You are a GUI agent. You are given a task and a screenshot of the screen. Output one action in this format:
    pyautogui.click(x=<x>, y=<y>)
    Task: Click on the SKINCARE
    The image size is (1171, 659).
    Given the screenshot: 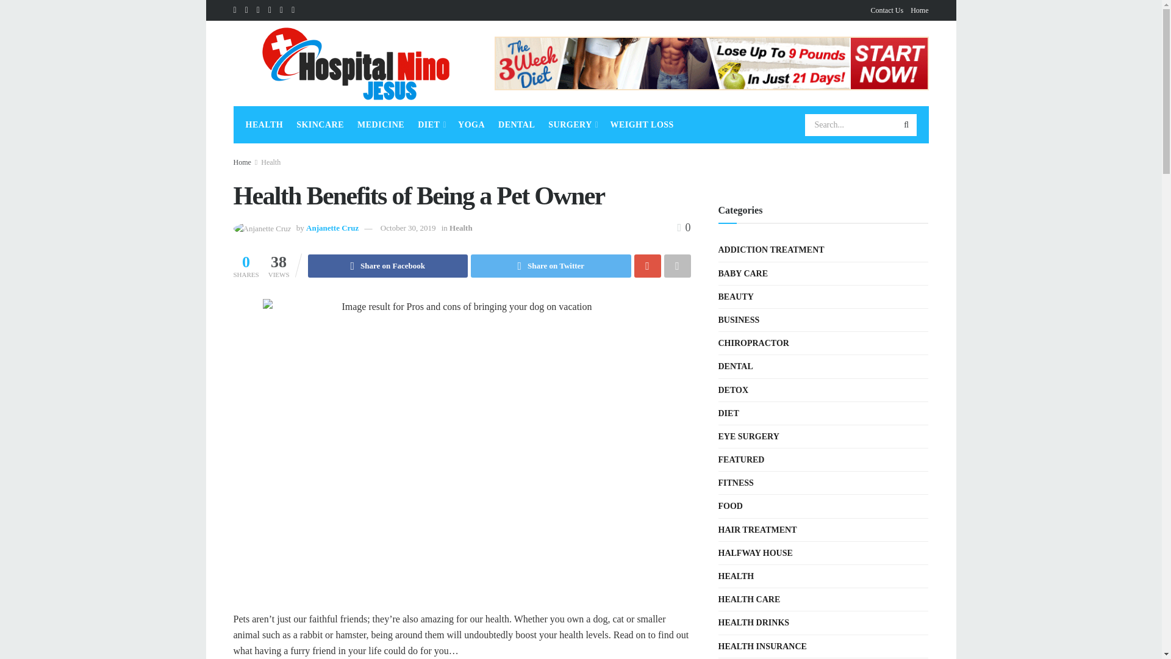 What is the action you would take?
    pyautogui.click(x=320, y=125)
    